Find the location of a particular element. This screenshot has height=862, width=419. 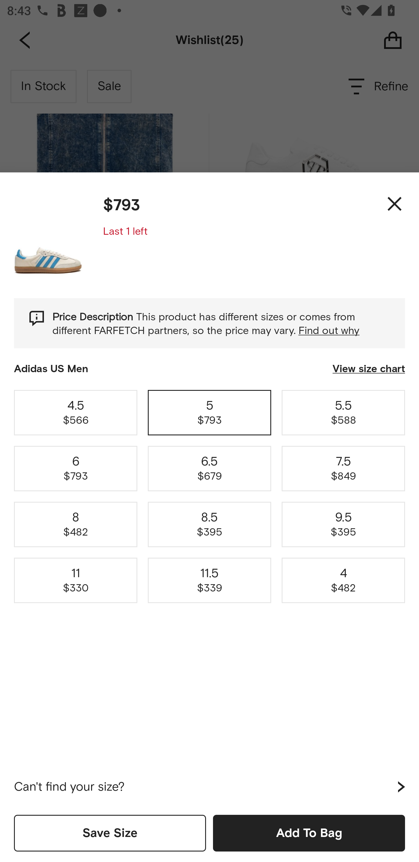

8 $482 is located at coordinates (76, 524).